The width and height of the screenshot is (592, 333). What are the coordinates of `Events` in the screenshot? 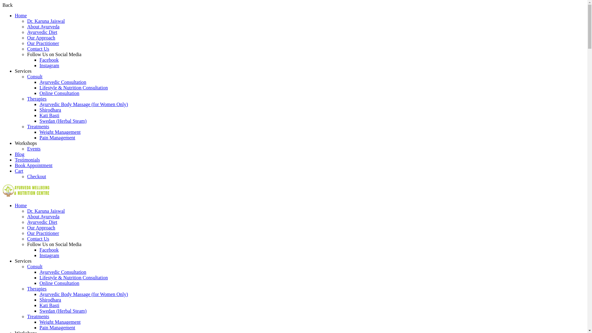 It's located at (34, 149).